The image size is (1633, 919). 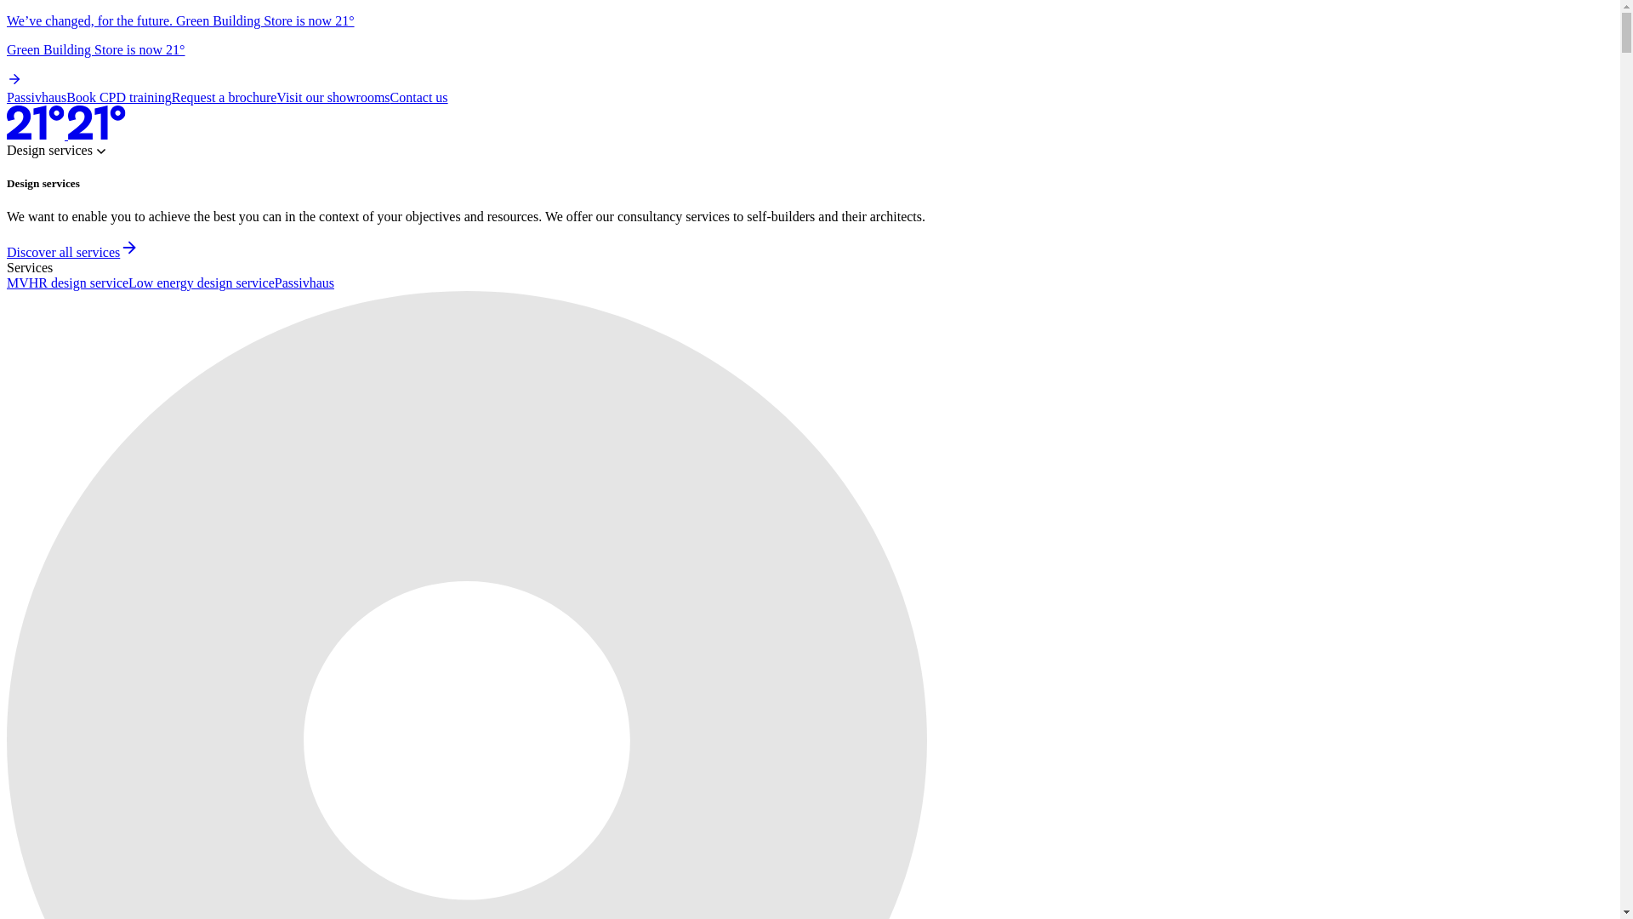 I want to click on Contact us, so click(x=418, y=97).